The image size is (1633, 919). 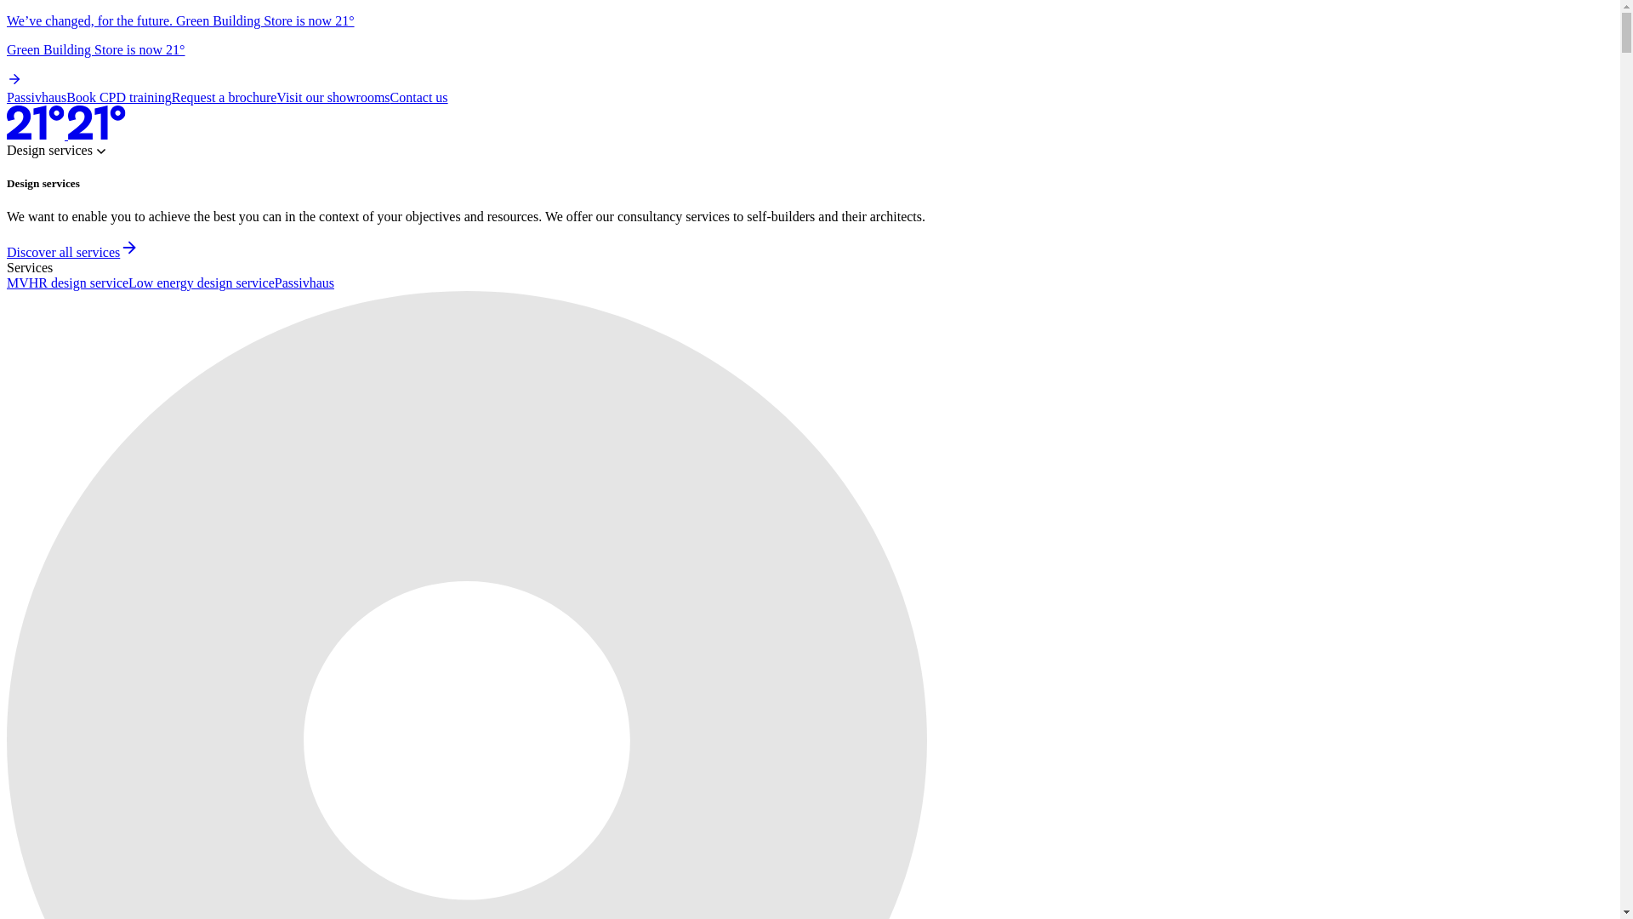 I want to click on Contact us, so click(x=418, y=97).